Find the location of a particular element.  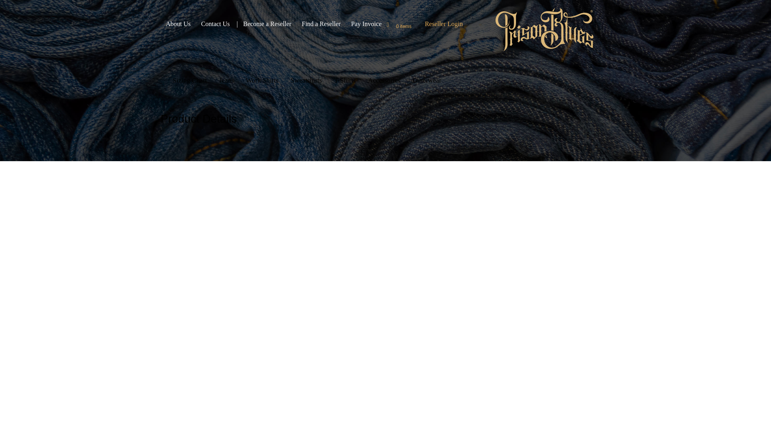

Outerwear is located at coordinates (423, 79).